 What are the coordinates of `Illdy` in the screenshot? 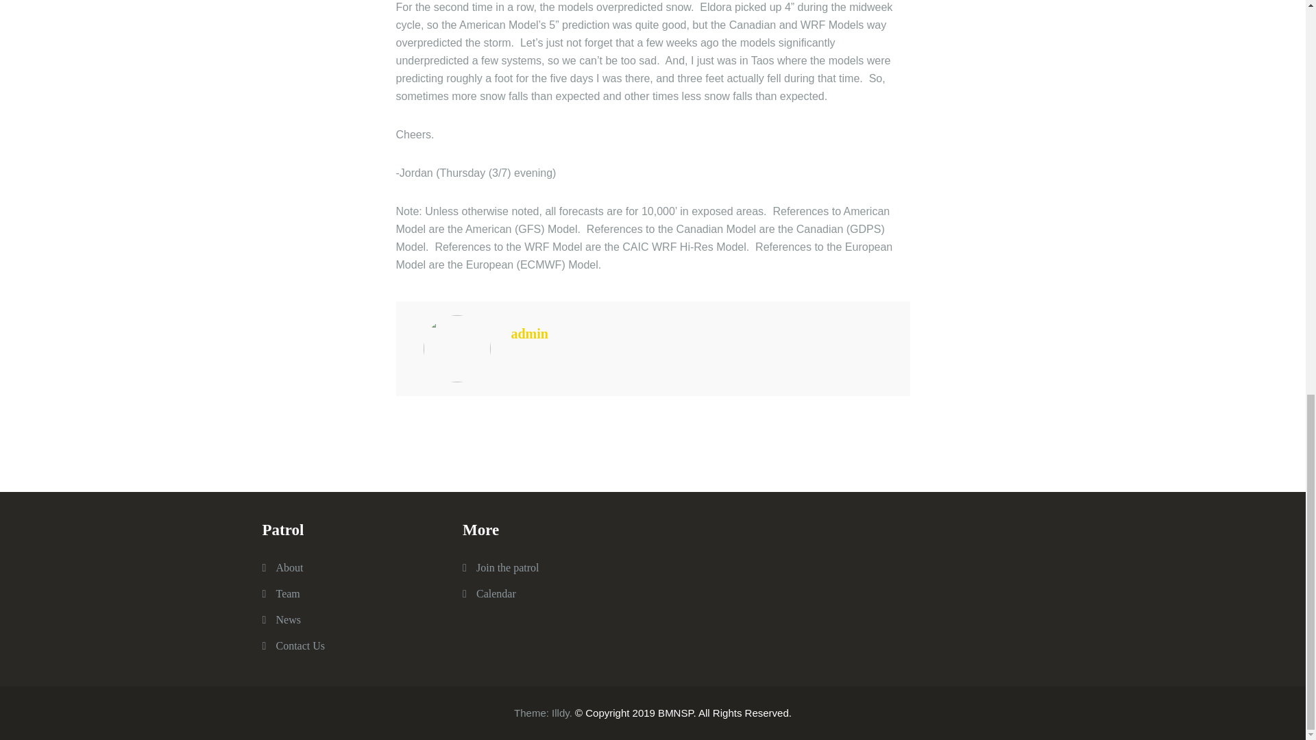 It's located at (561, 713).